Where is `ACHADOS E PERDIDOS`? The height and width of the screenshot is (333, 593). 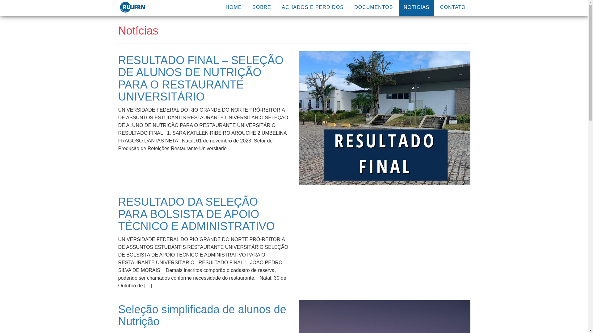 ACHADOS E PERDIDOS is located at coordinates (313, 7).